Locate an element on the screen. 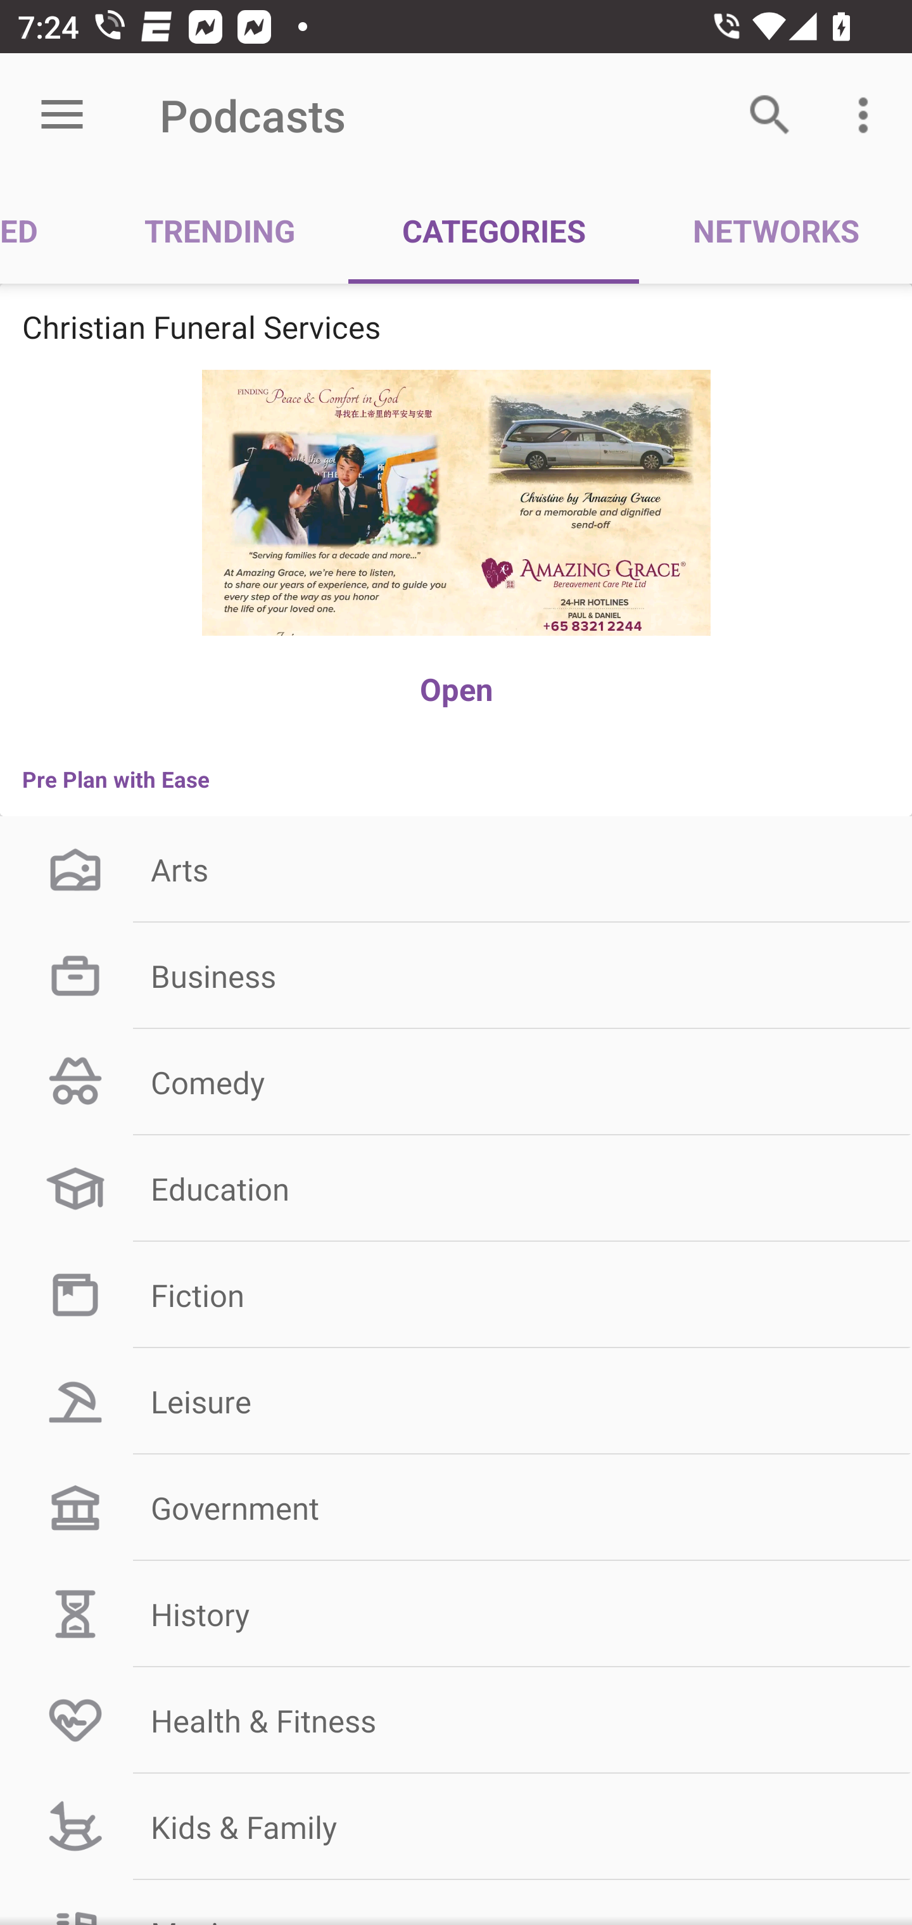 This screenshot has height=1925, width=912. Government is located at coordinates (456, 1508).